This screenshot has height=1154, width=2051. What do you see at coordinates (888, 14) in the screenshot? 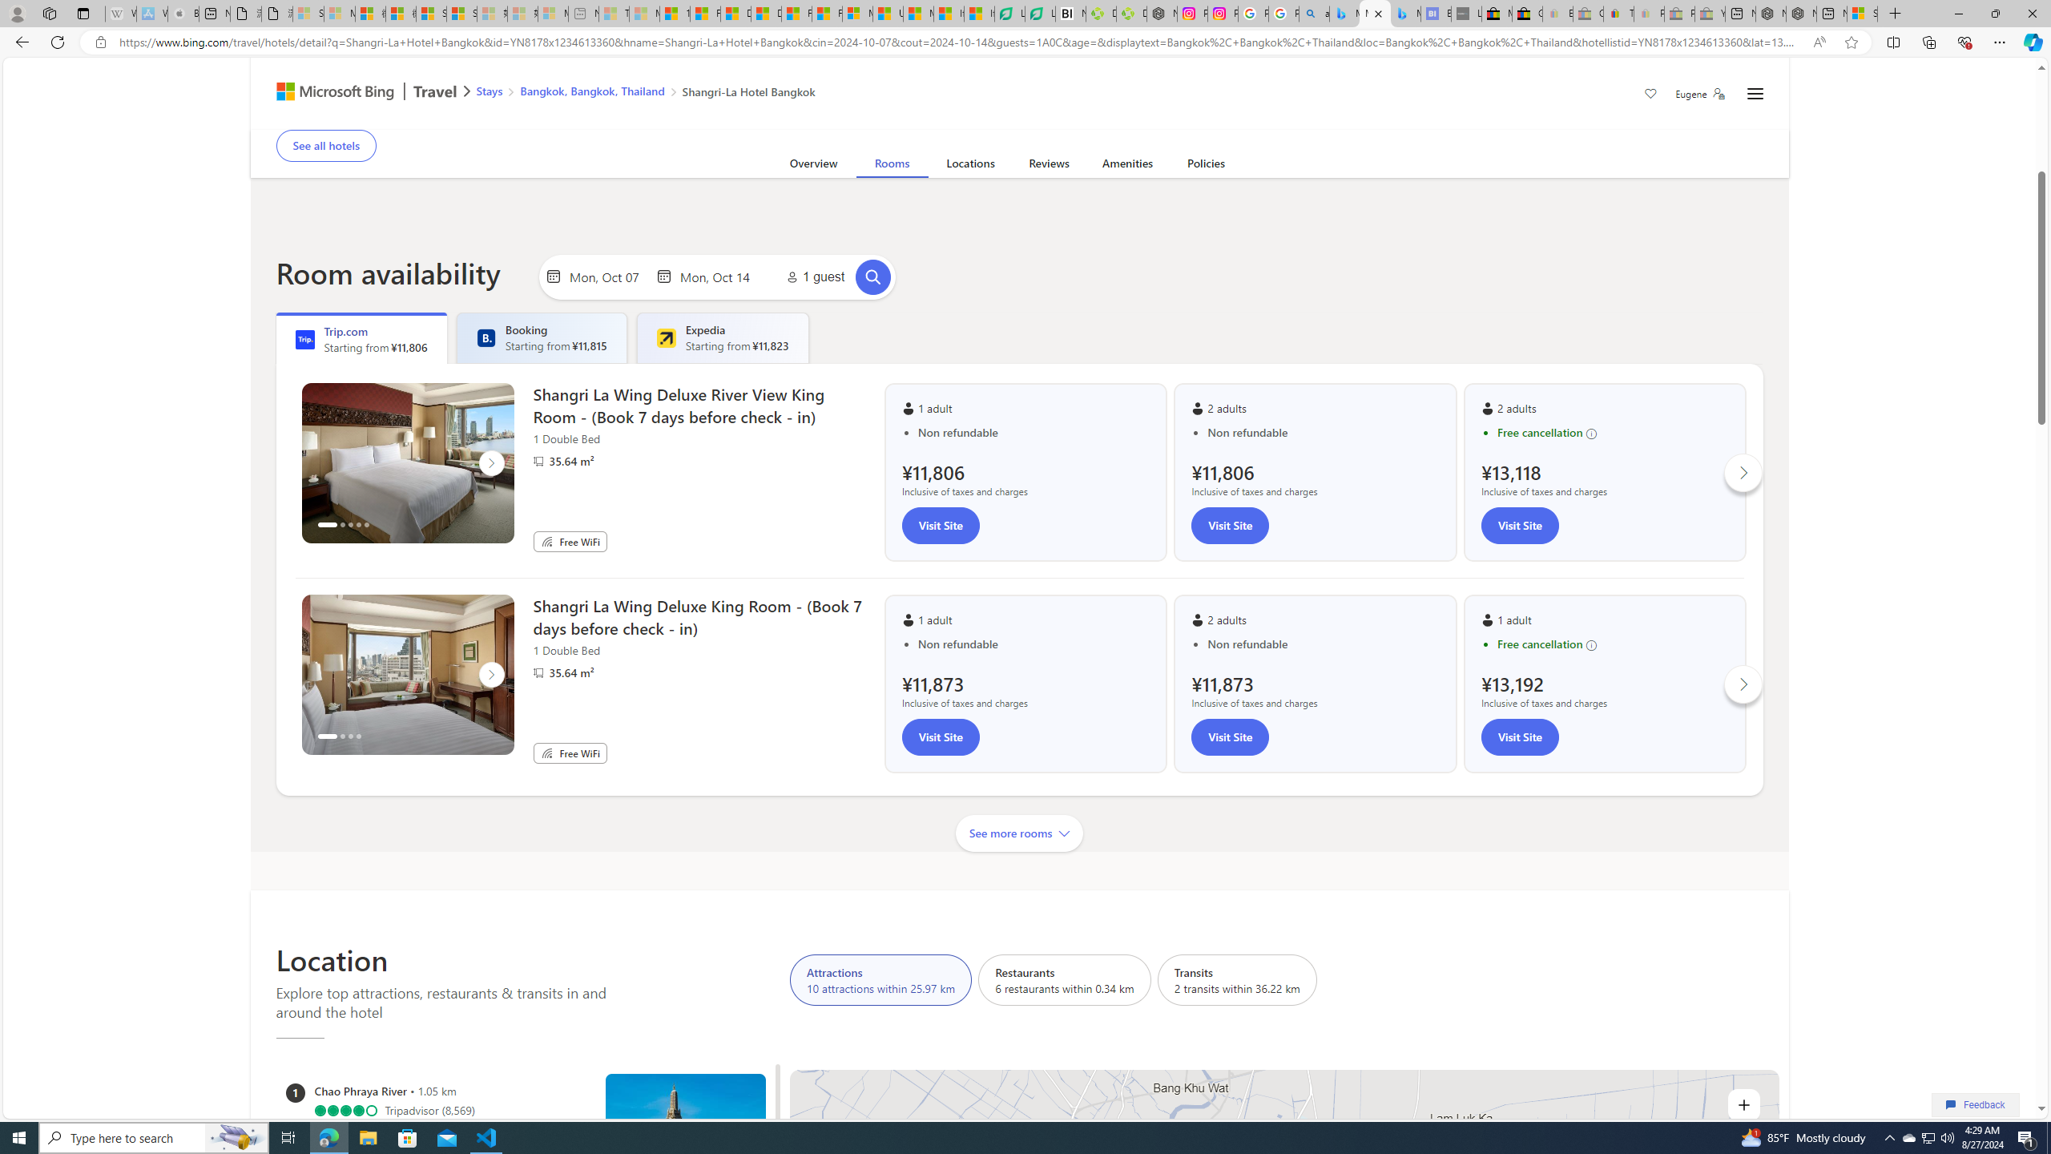
I see `US Heat Deaths Soared To Record High Last Year` at bounding box center [888, 14].